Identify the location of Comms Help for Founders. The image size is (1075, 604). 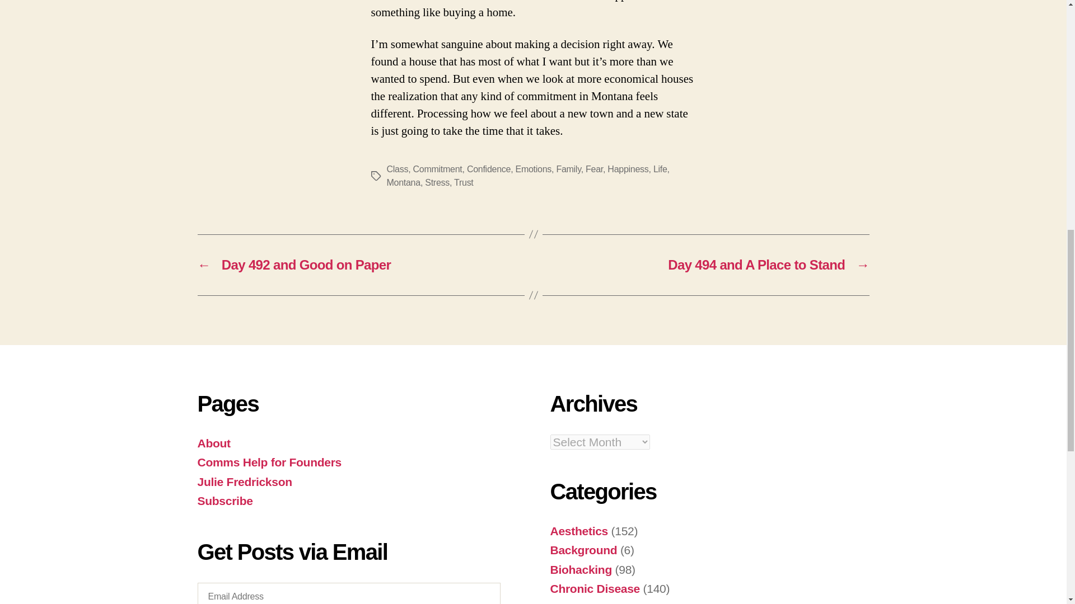
(269, 462).